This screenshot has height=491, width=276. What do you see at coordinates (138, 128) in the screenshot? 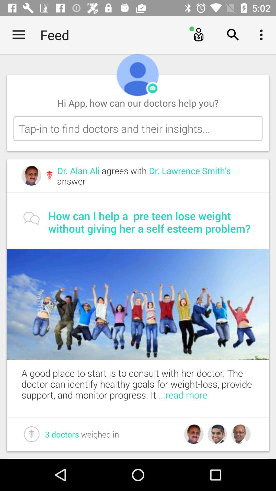
I see `find doctors` at bounding box center [138, 128].